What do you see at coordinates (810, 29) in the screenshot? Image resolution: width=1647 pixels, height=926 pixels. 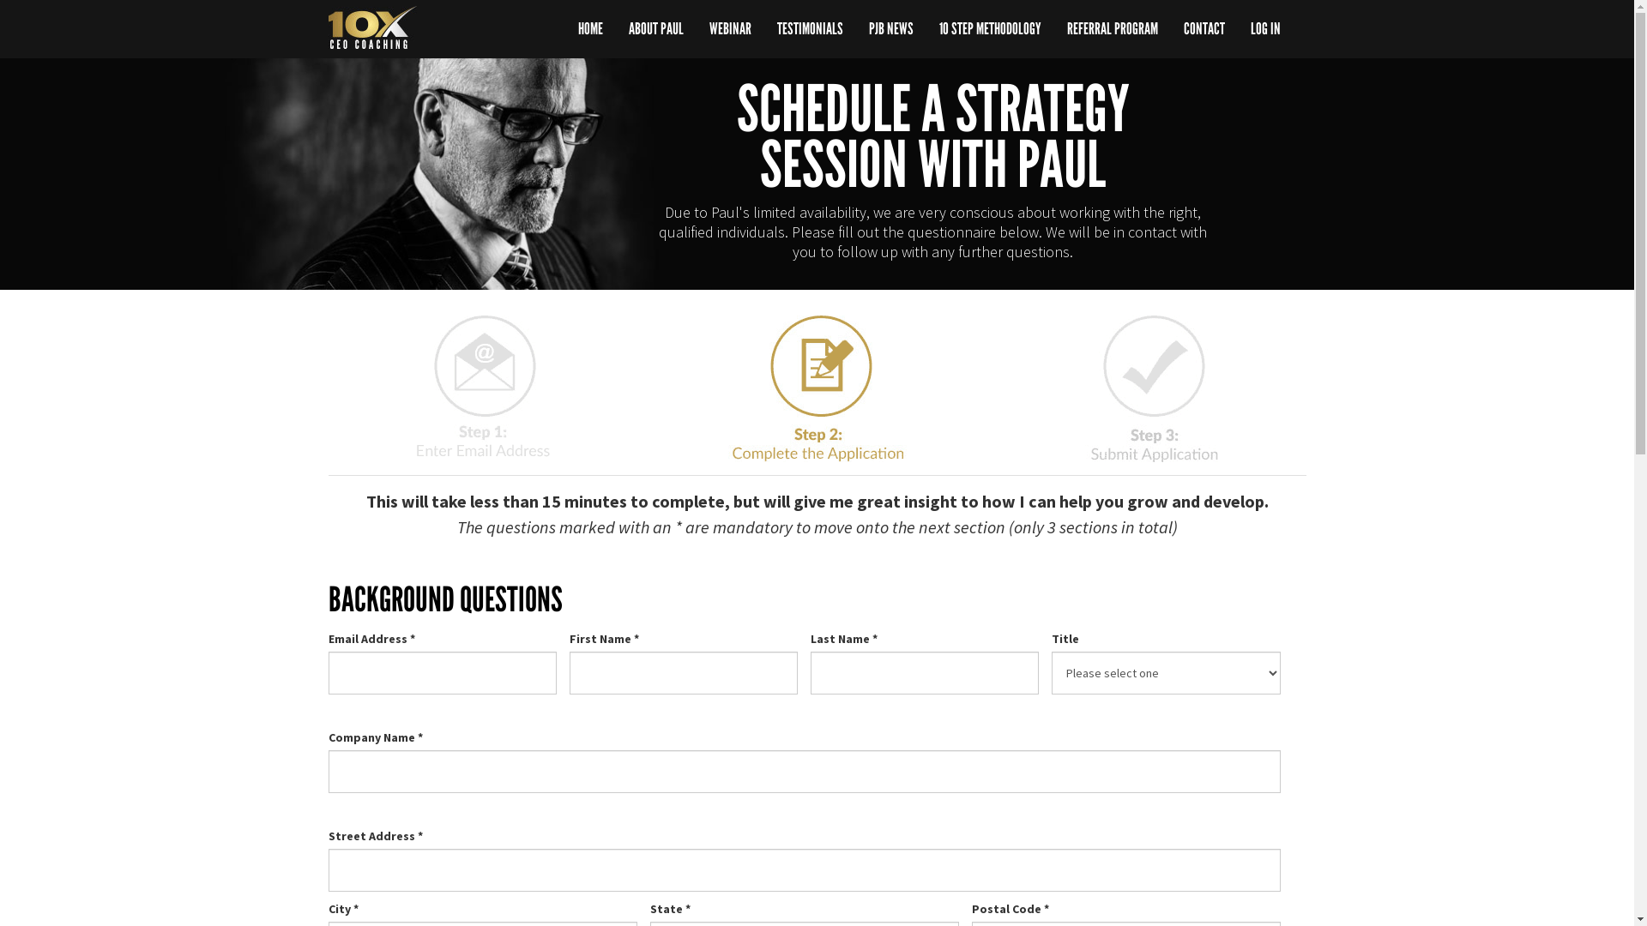 I see `TESTIMONIALS` at bounding box center [810, 29].